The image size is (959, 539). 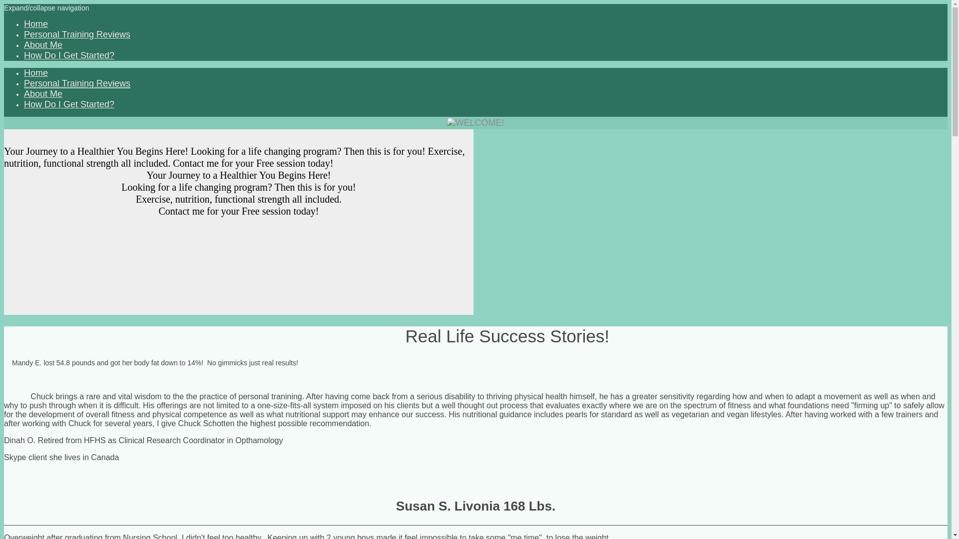 I want to click on Personal Training Reviews, so click(x=77, y=83).